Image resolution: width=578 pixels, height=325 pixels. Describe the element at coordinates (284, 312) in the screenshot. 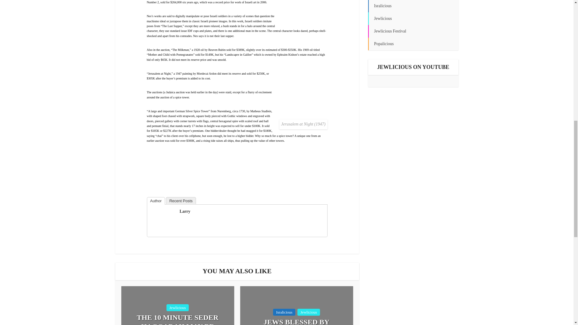

I see `Isralicious` at that location.